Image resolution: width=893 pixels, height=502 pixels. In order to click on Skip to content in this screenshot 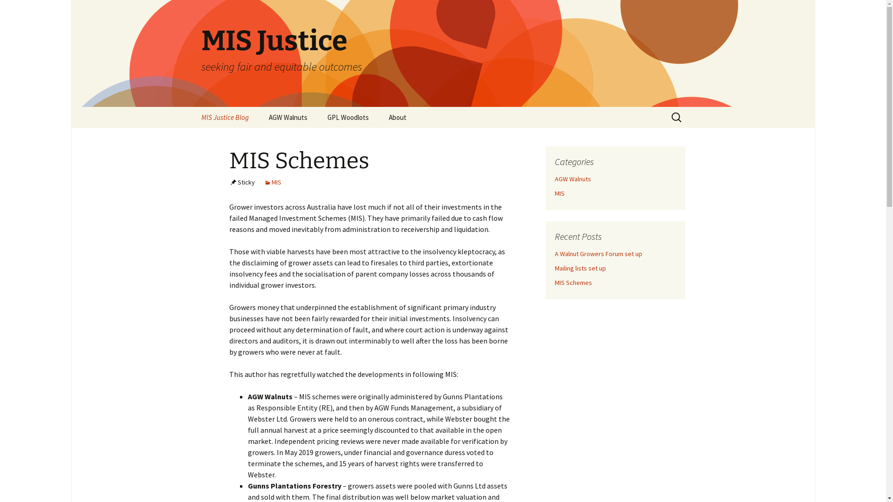, I will do `click(192, 107)`.